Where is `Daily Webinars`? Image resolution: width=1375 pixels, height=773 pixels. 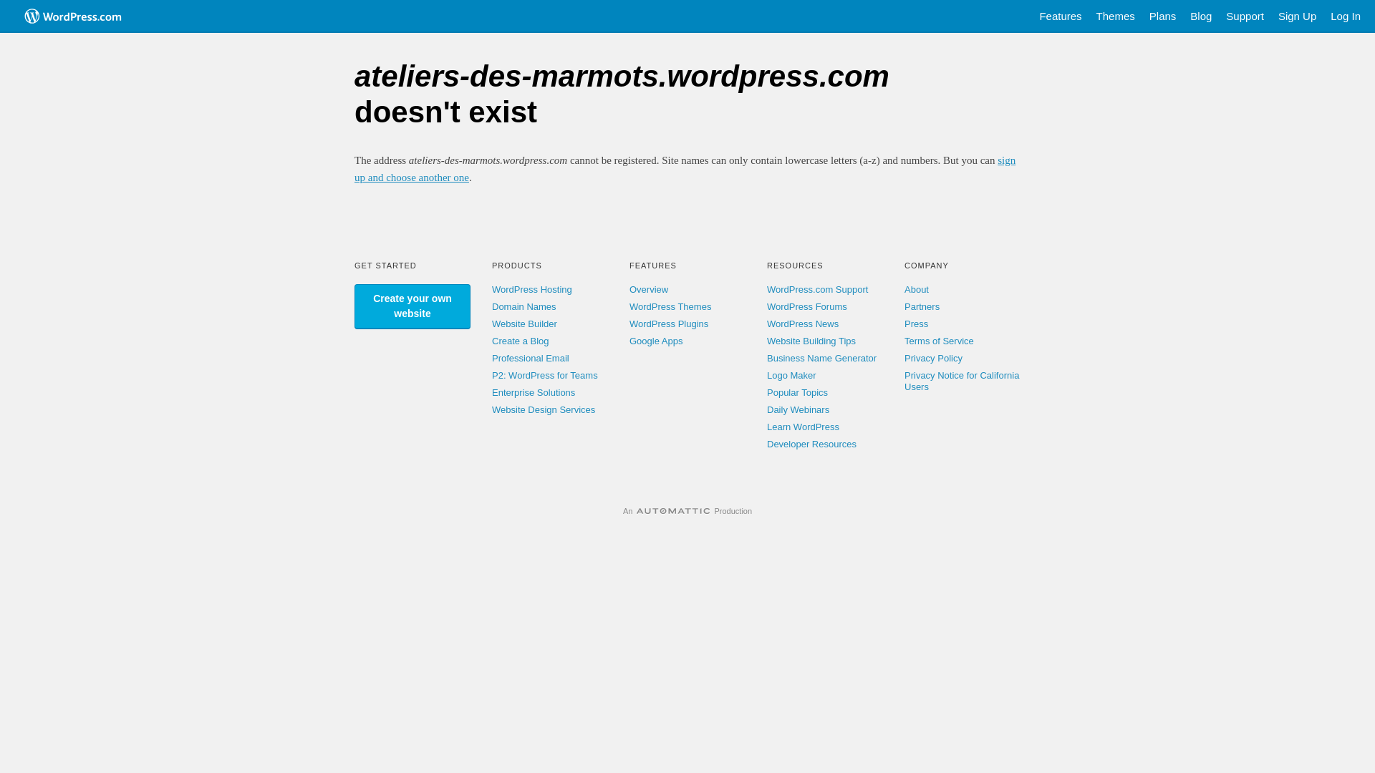 Daily Webinars is located at coordinates (798, 409).